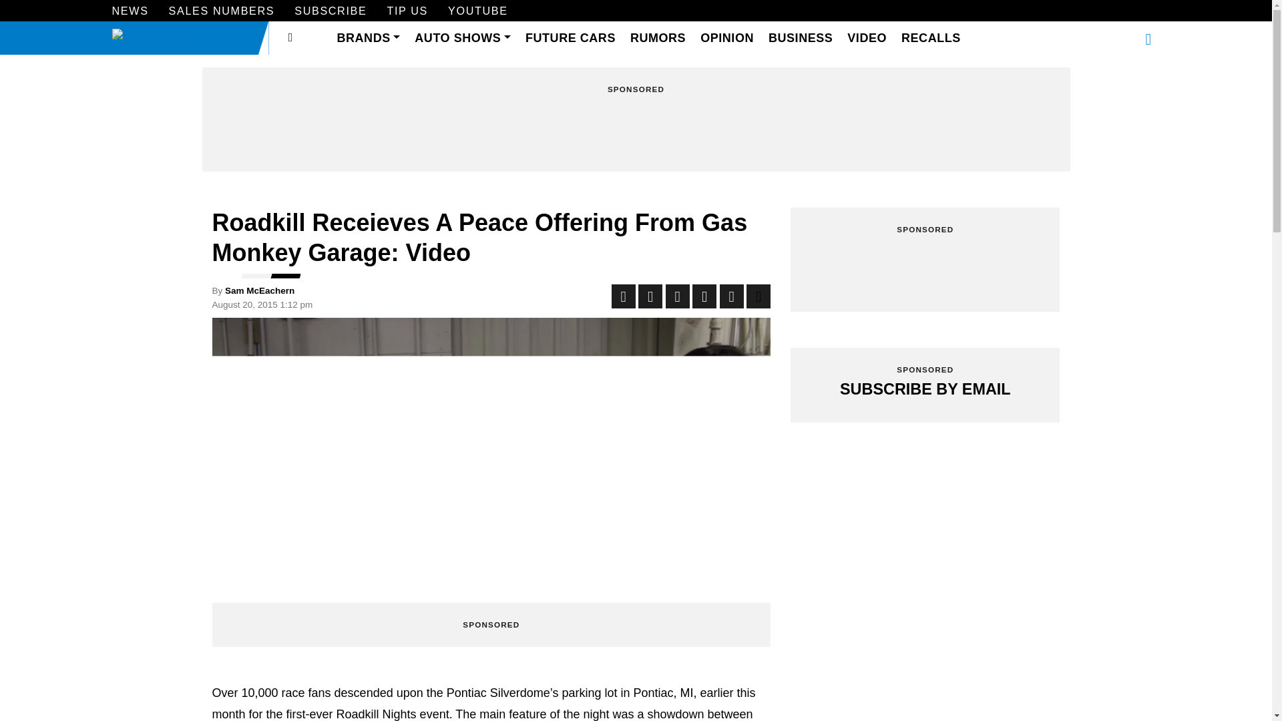 The width and height of the screenshot is (1282, 721). I want to click on YOUTUBE, so click(477, 12).